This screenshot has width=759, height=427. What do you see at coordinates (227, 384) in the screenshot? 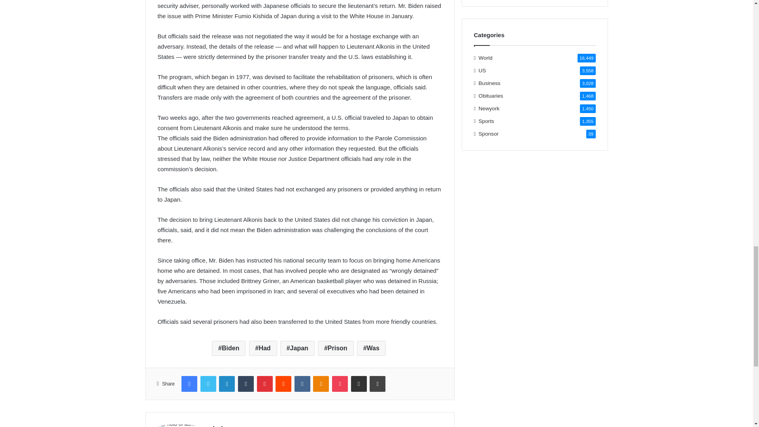
I see `LinkedIn` at bounding box center [227, 384].